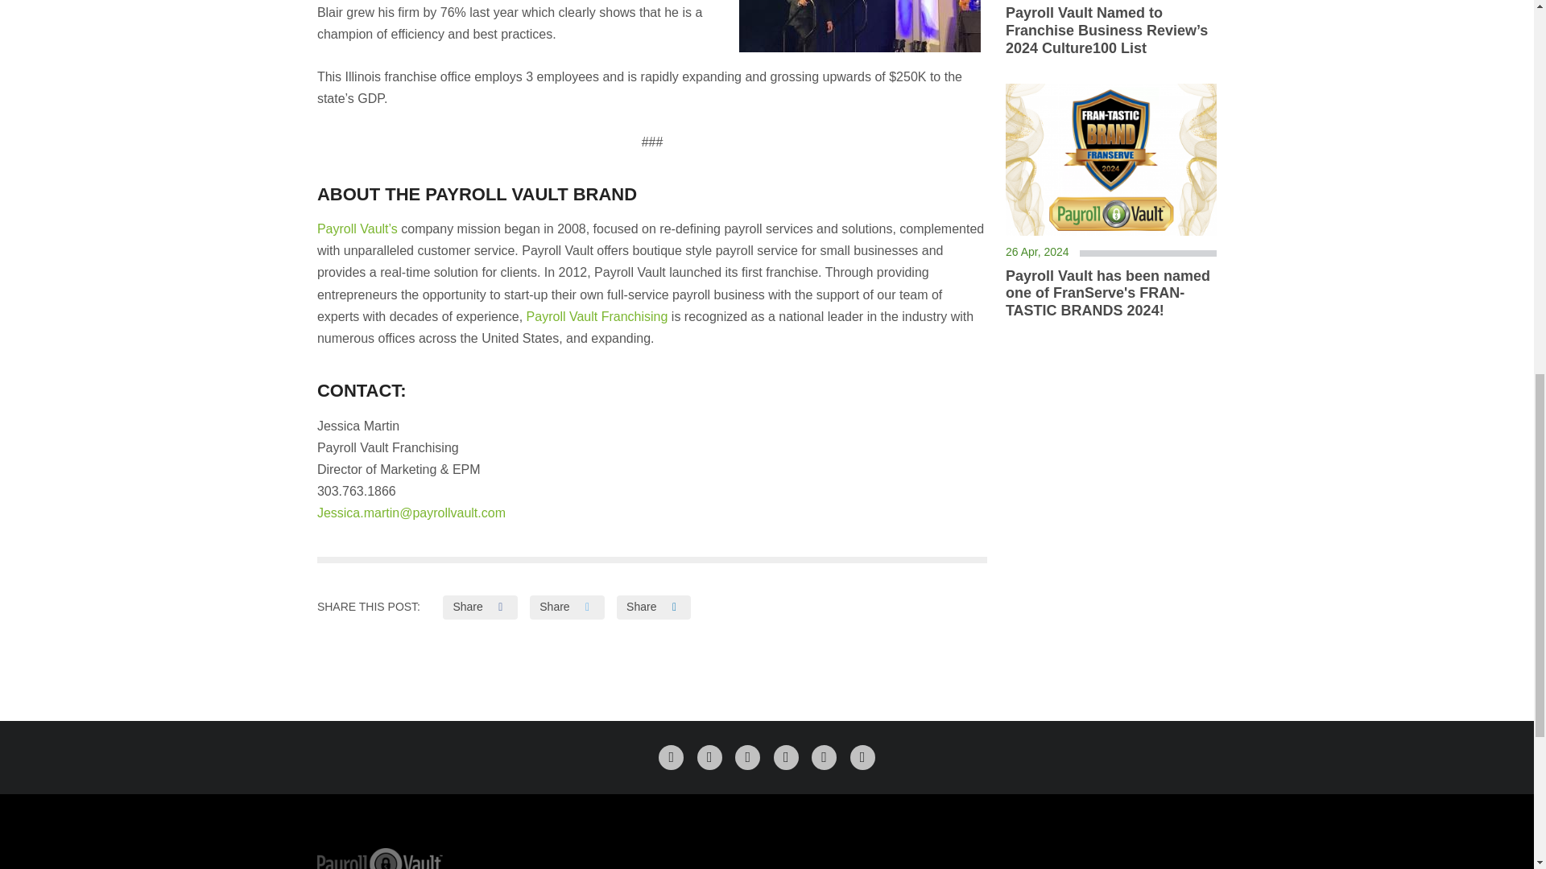  What do you see at coordinates (670, 756) in the screenshot?
I see `FACEBOOK` at bounding box center [670, 756].